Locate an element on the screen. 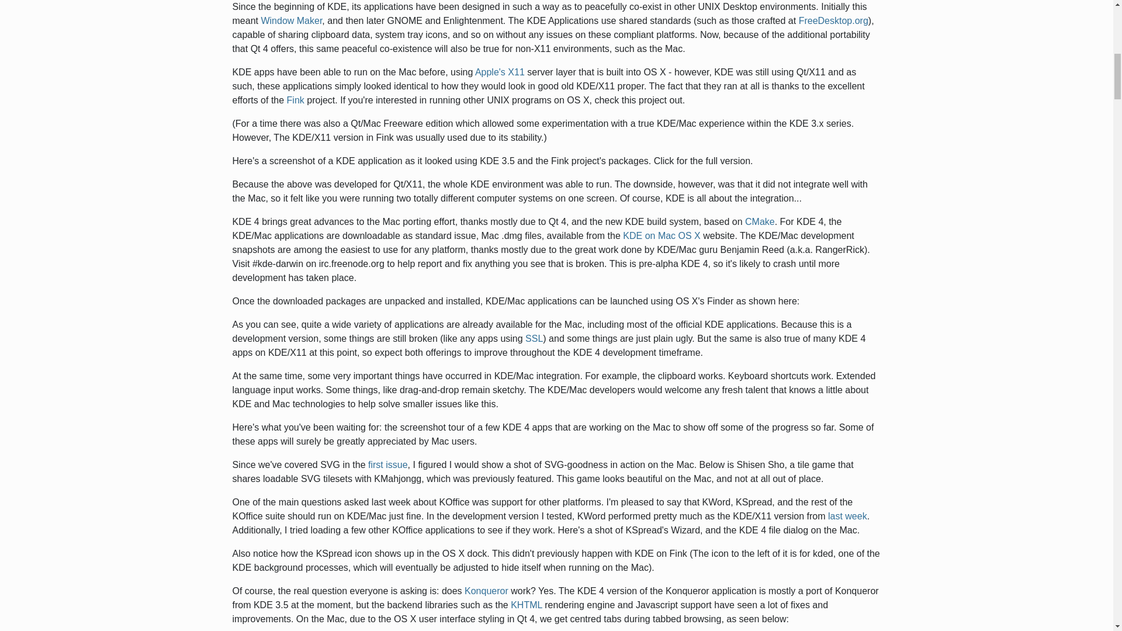 The image size is (1122, 631). Window Maker is located at coordinates (291, 21).